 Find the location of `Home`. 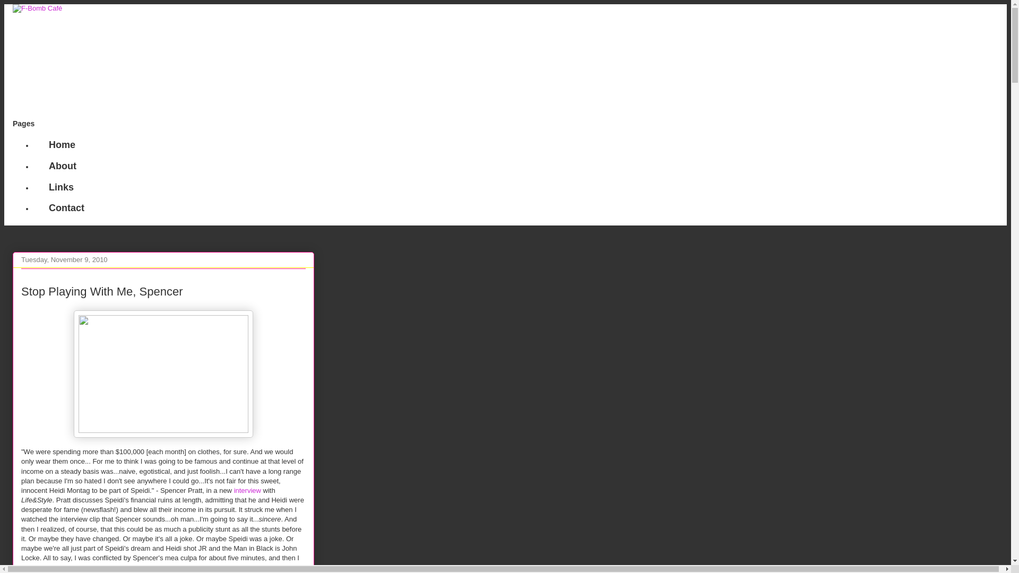

Home is located at coordinates (62, 145).